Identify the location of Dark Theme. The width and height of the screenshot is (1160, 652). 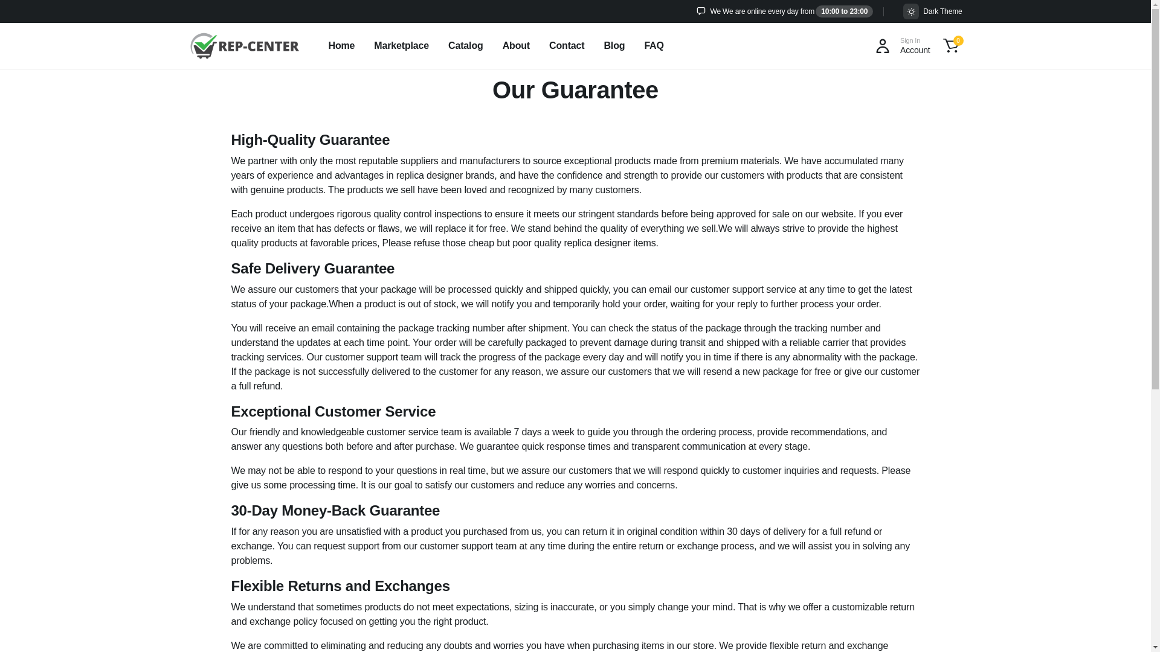
(932, 11).